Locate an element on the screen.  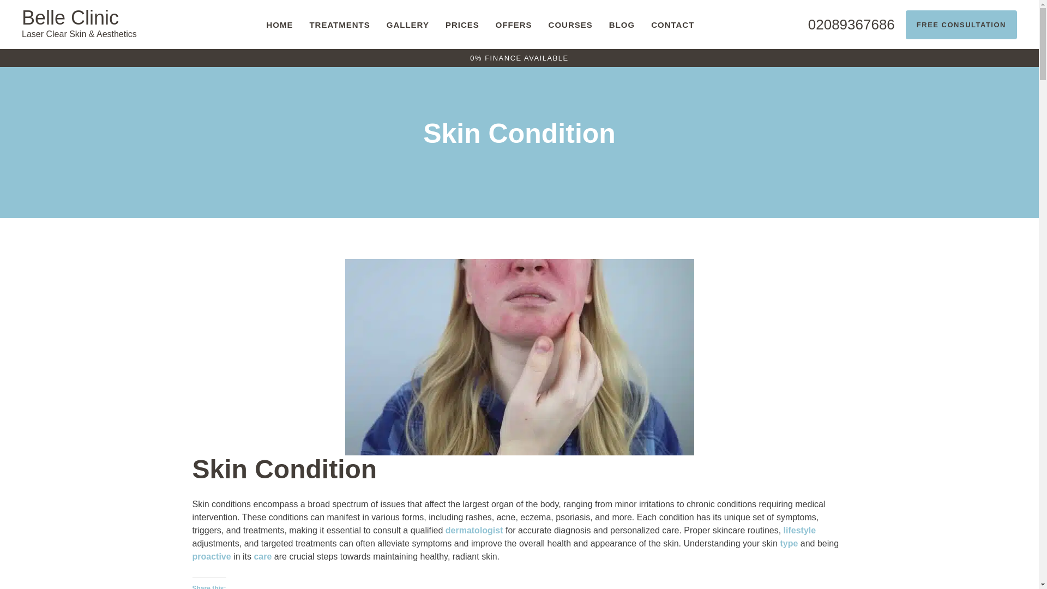
GALLERY is located at coordinates (408, 25).